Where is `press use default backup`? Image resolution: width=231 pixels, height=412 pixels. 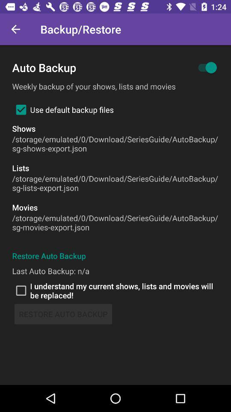 press use default backup is located at coordinates (62, 109).